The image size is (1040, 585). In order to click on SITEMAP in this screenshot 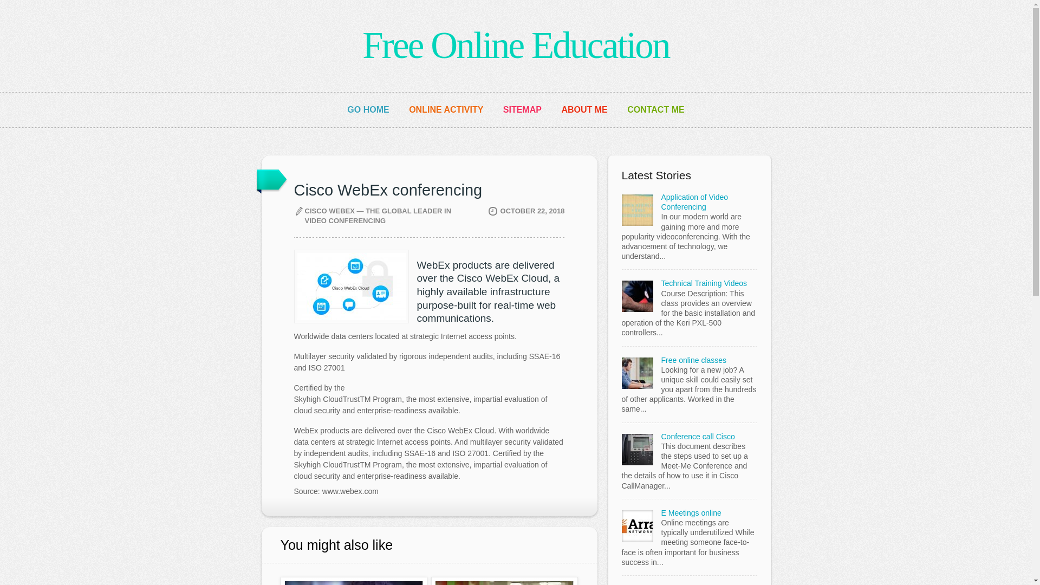, I will do `click(522, 109)`.